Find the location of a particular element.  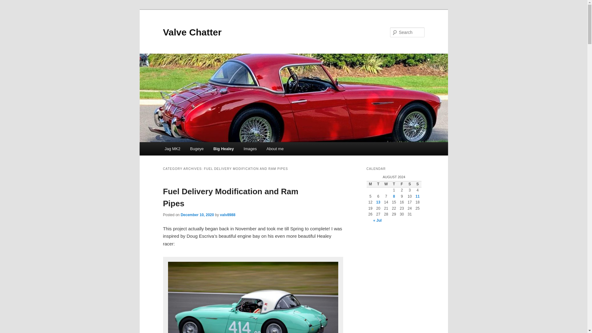

Saturday is located at coordinates (409, 184).